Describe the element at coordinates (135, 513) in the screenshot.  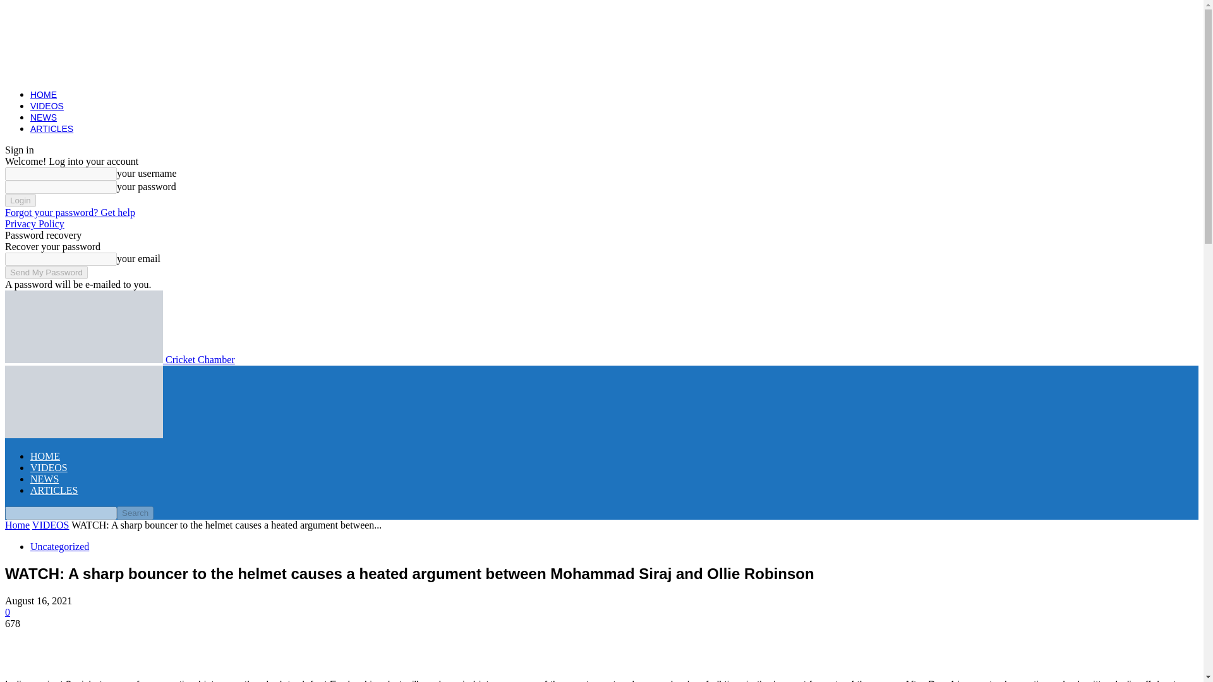
I see `Search` at that location.